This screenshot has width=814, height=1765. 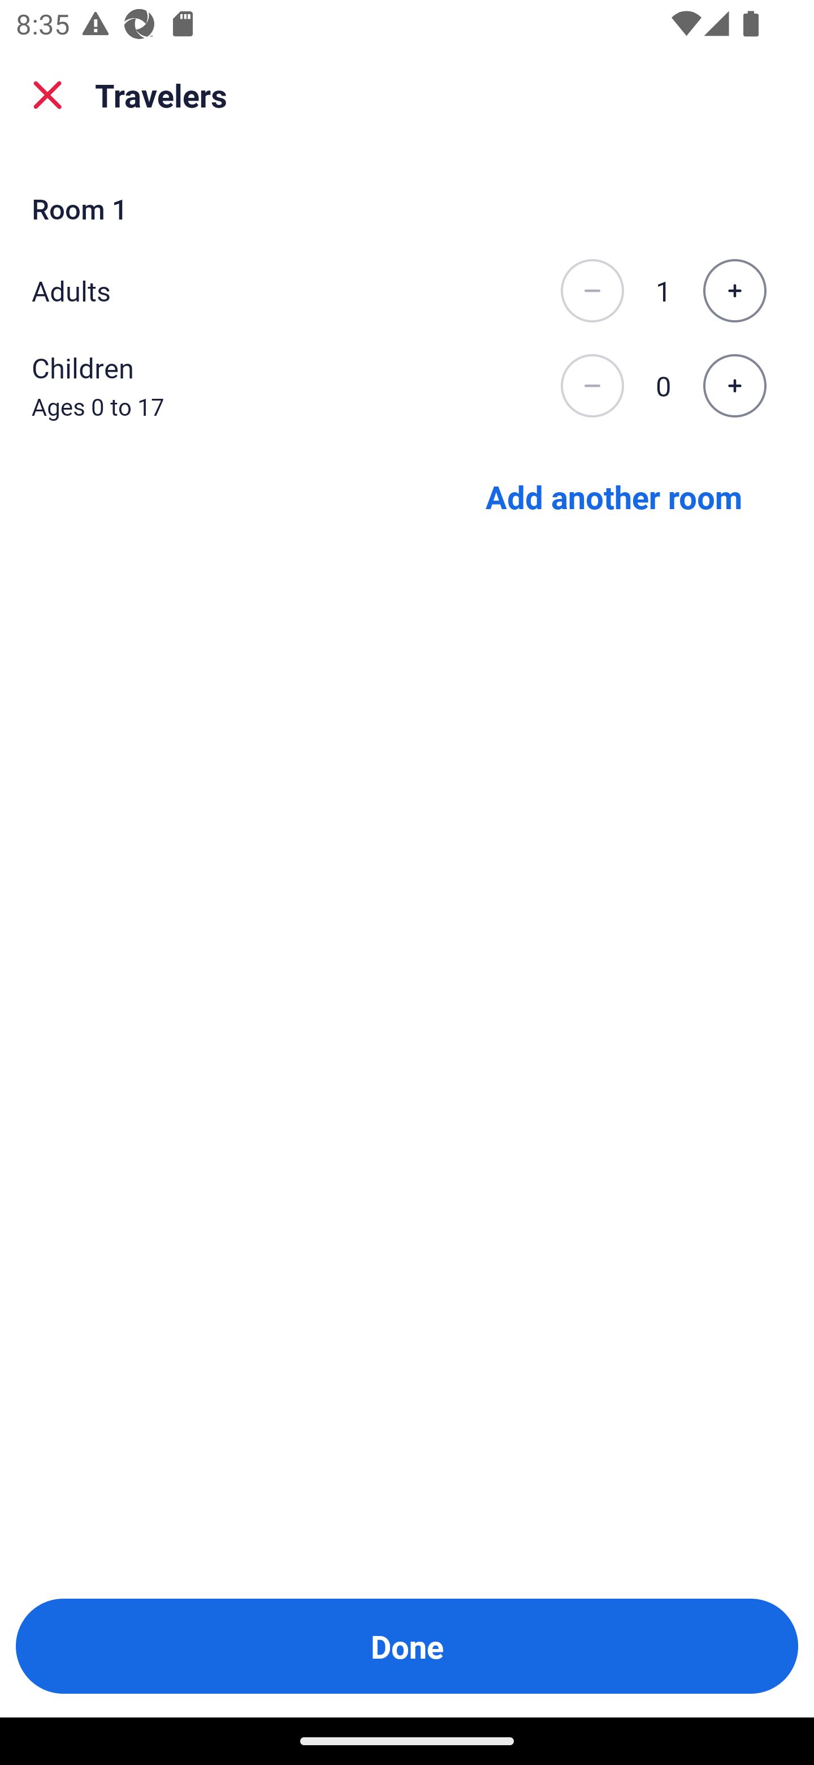 I want to click on Add another room, so click(x=614, y=496).